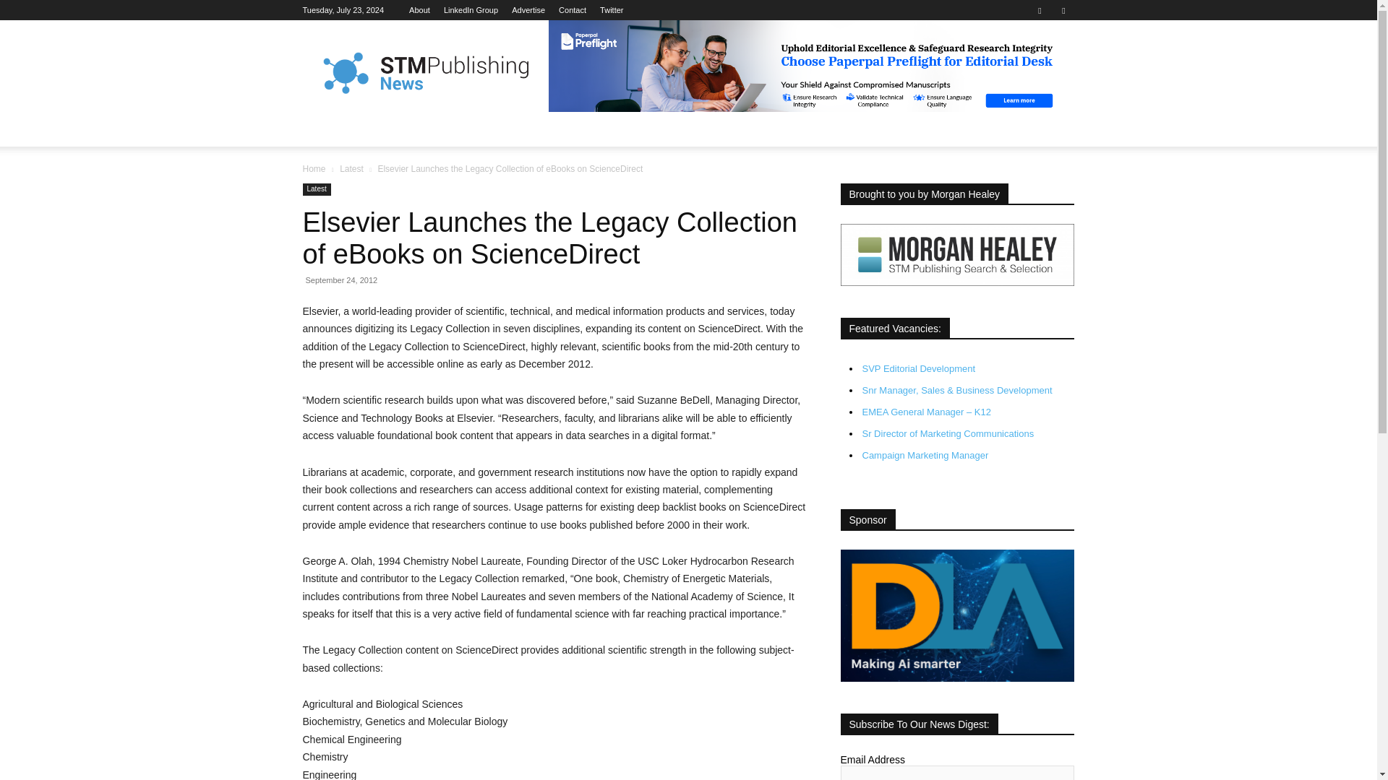 This screenshot has width=1388, height=780. I want to click on LinkedIn Group, so click(471, 10).